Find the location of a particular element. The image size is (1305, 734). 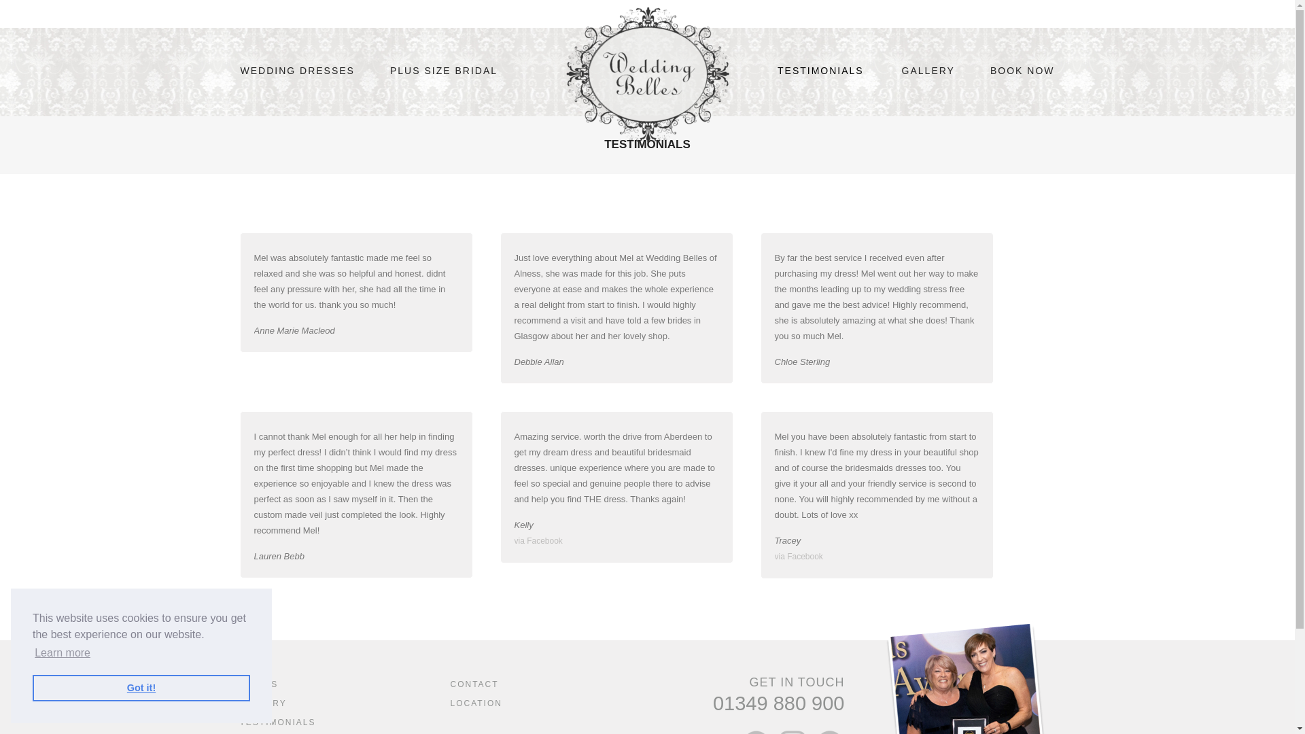

GALLERY is located at coordinates (262, 703).